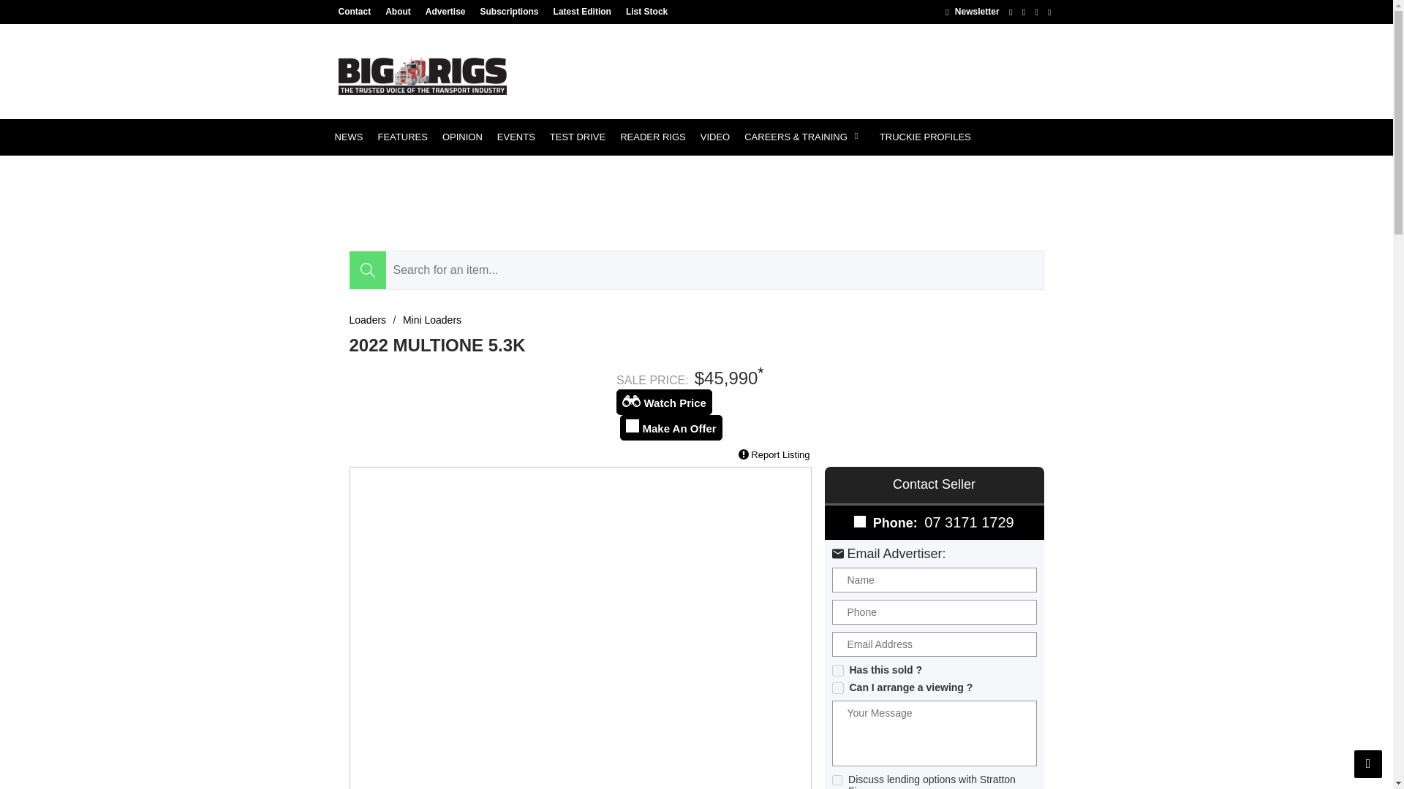 The width and height of the screenshot is (1404, 789). I want to click on on, so click(838, 671).